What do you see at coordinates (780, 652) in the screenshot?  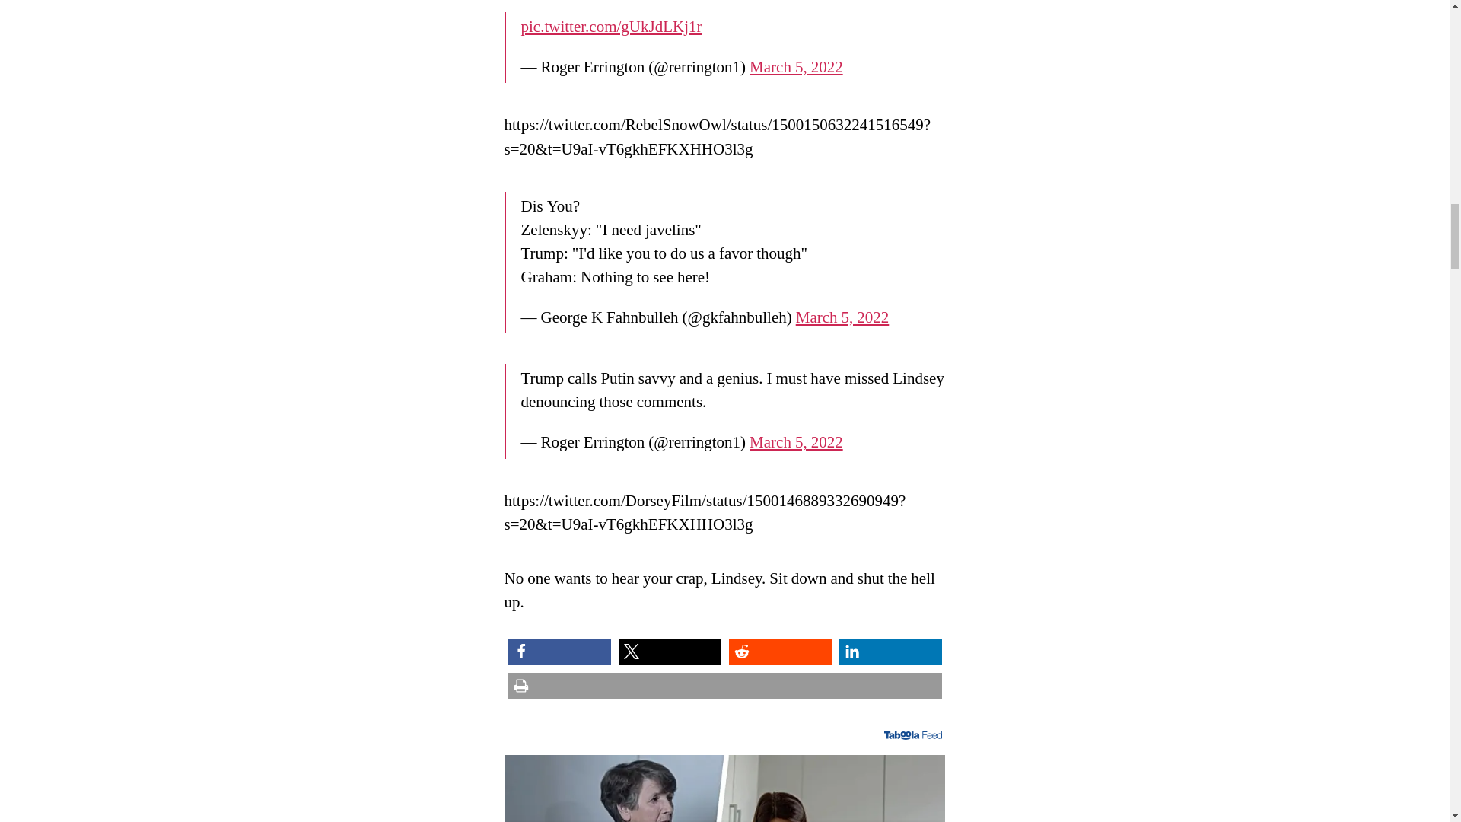 I see `Share on Reddit` at bounding box center [780, 652].